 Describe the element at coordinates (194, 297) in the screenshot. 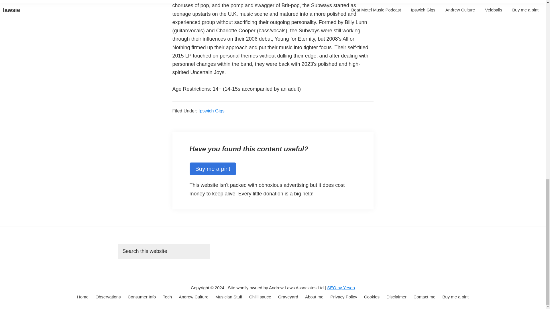

I see `Andrew Culture` at that location.